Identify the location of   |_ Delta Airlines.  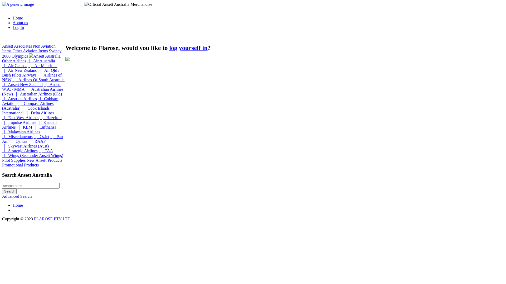
(40, 113).